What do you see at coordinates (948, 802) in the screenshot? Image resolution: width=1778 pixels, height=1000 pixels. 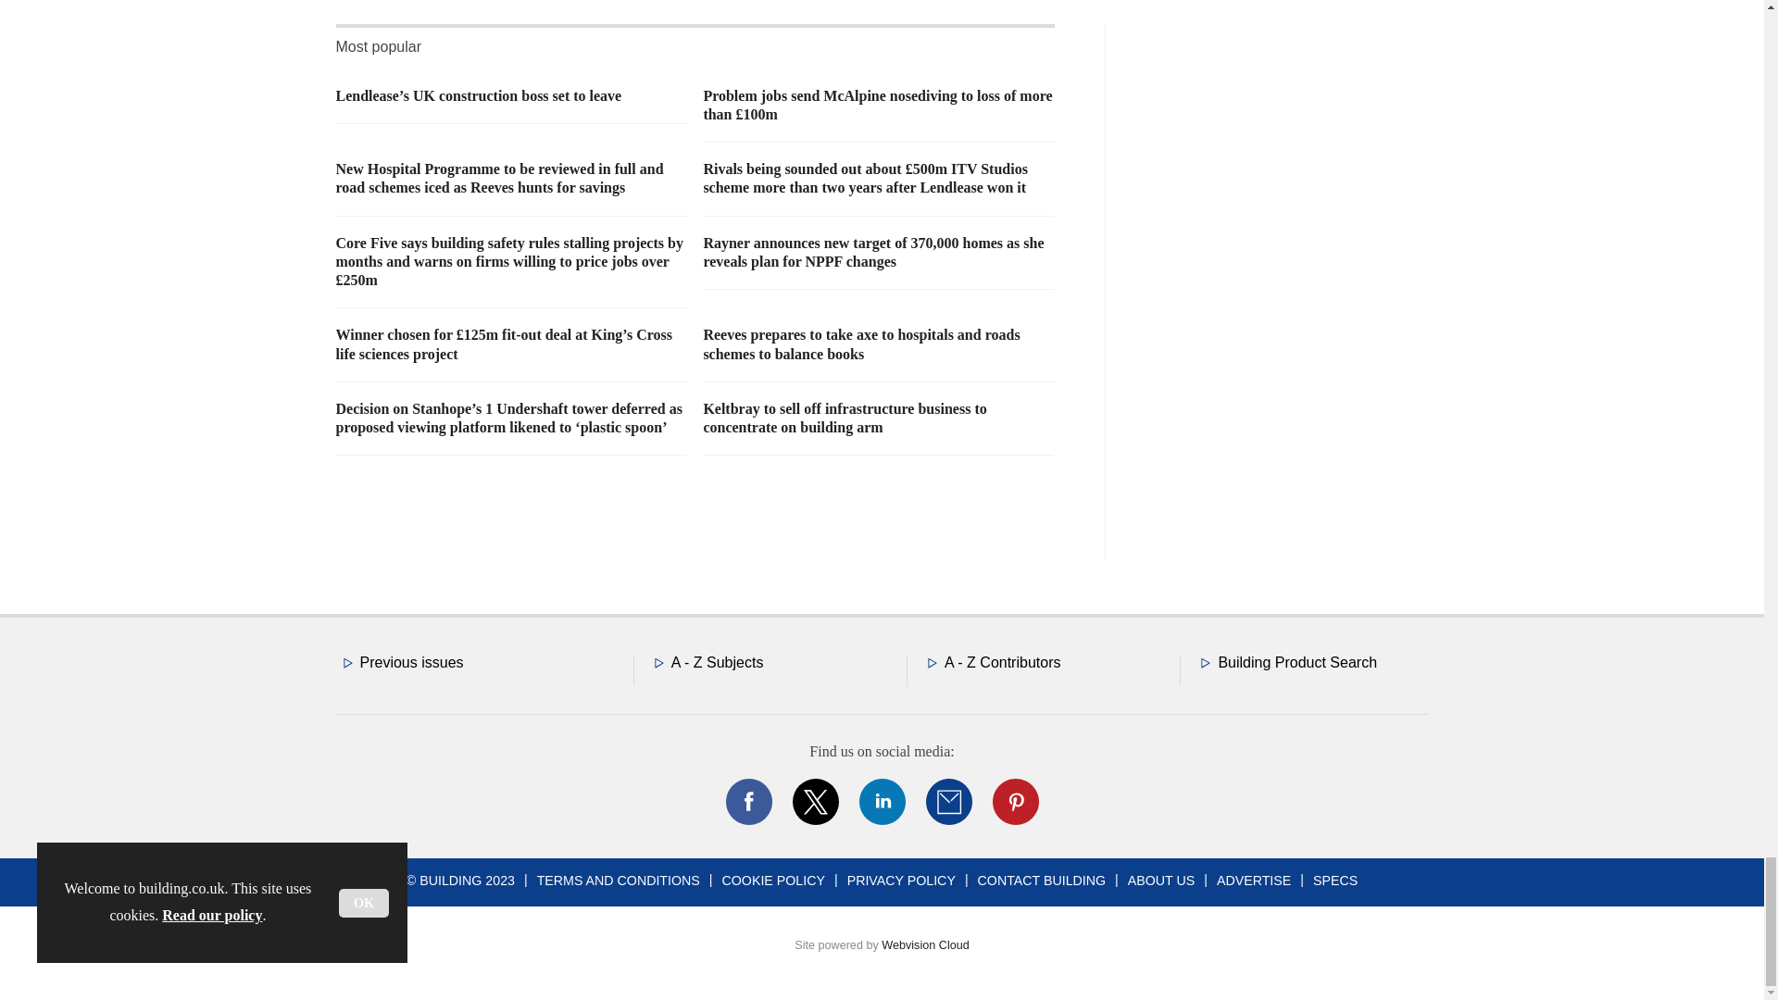 I see `Email us` at bounding box center [948, 802].